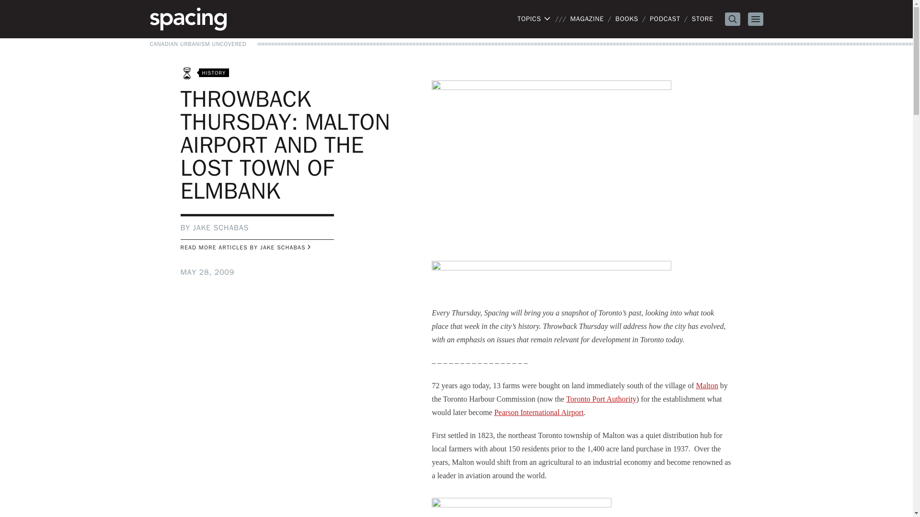 The height and width of the screenshot is (517, 920). Describe the element at coordinates (586, 19) in the screenshot. I see `MAGAZINE` at that location.